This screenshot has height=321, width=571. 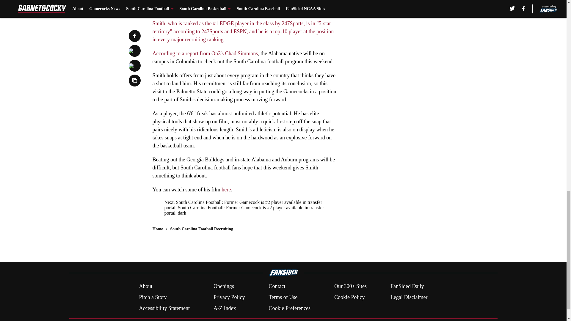 I want to click on South Carolina Football Recruiting, so click(x=202, y=229).